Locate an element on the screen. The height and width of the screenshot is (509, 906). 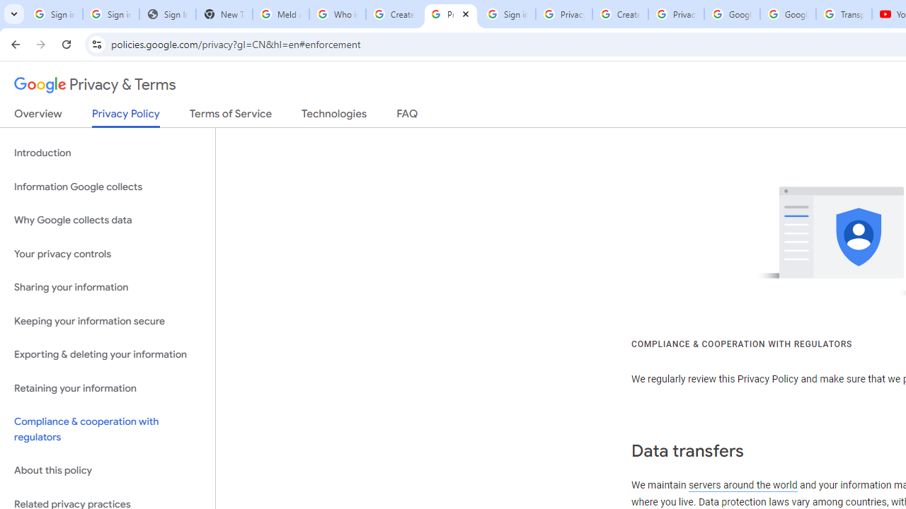
Create your Google Account is located at coordinates (394, 14).